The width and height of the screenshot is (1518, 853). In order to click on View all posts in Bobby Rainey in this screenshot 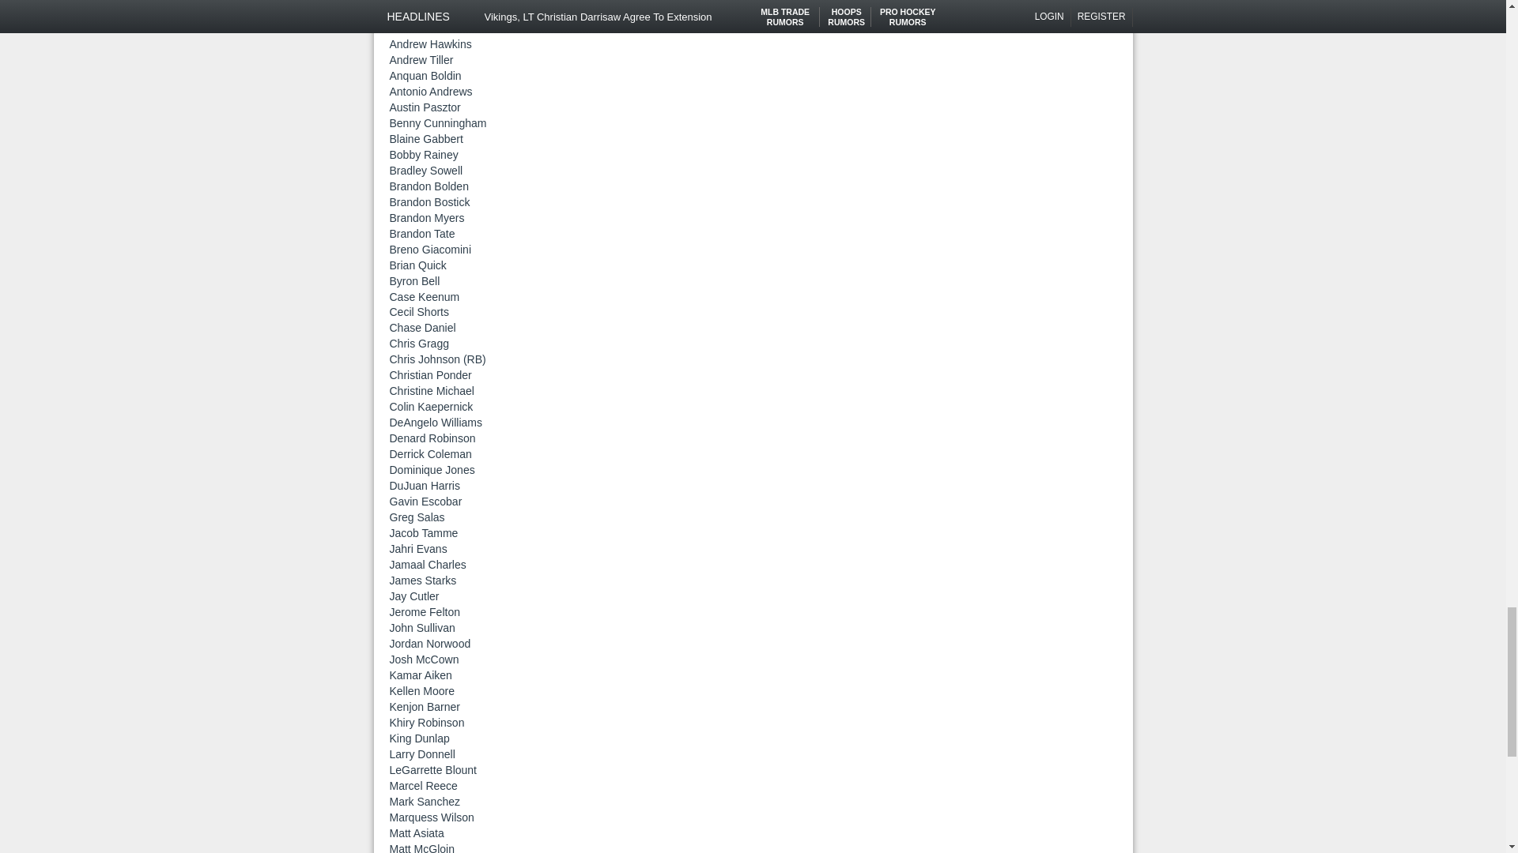, I will do `click(423, 155)`.